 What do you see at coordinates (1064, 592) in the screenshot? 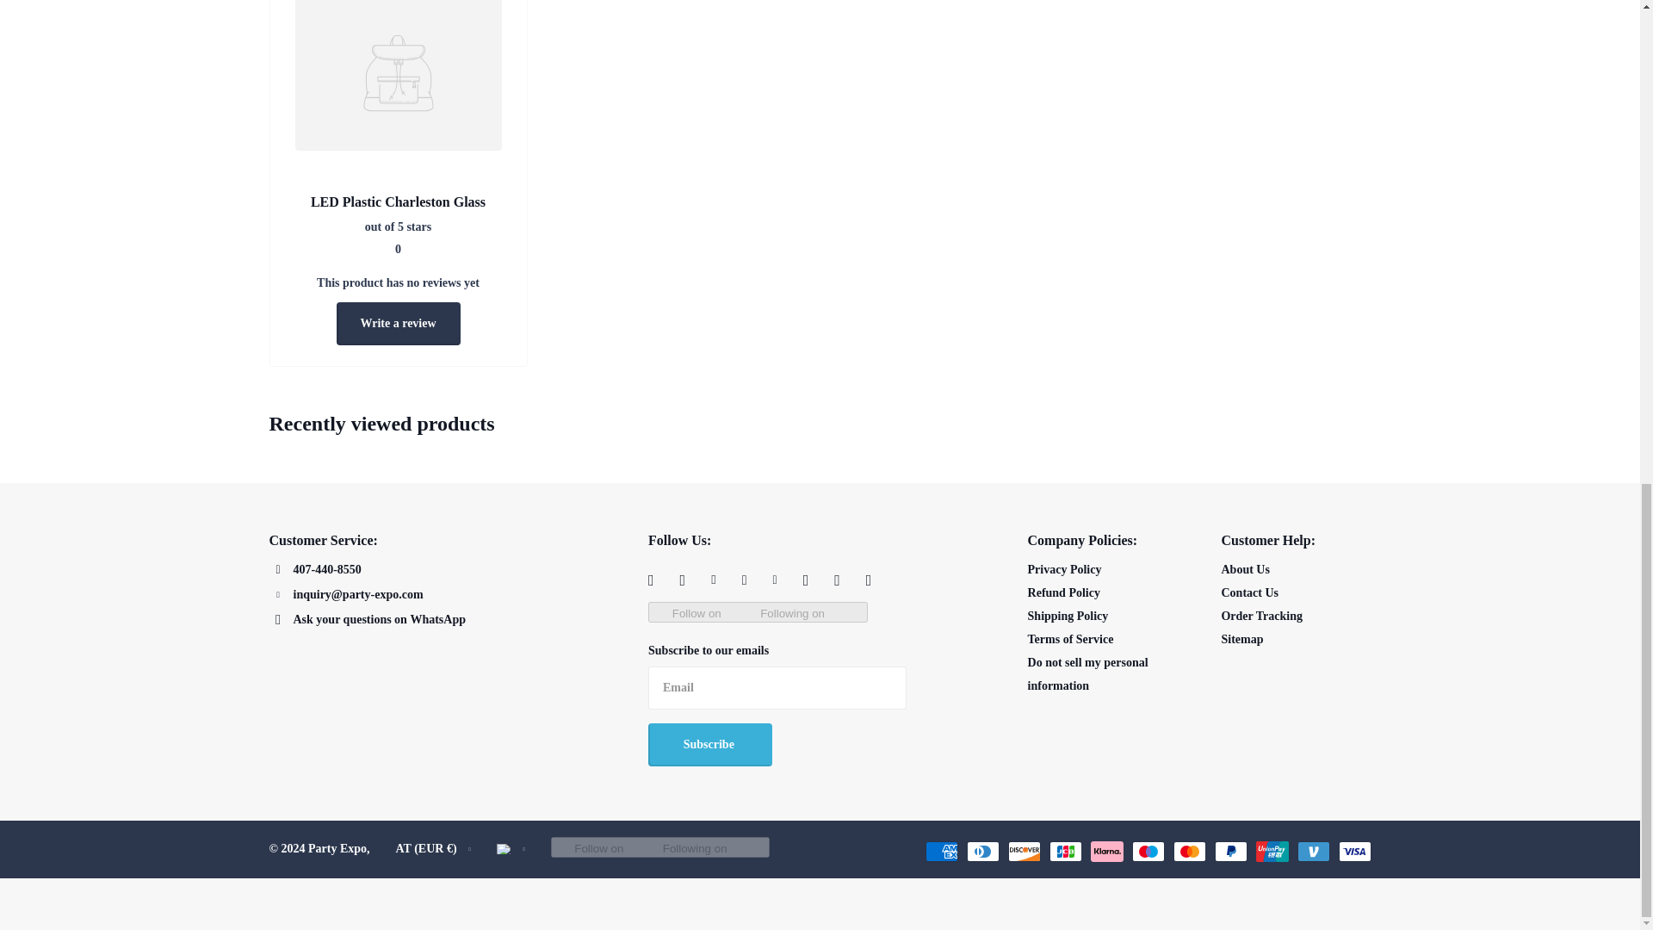
I see `Refund Policy` at bounding box center [1064, 592].